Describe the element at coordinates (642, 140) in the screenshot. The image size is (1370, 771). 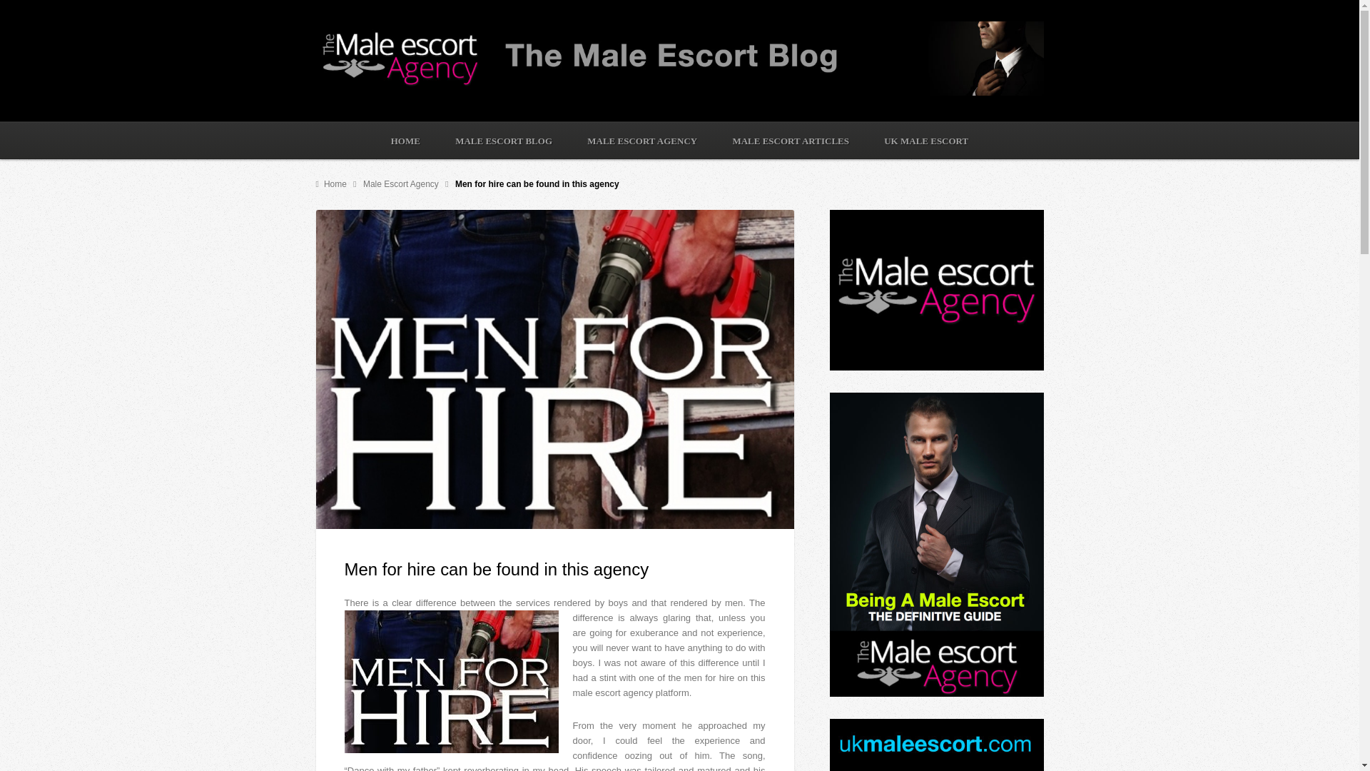
I see `MALE ESCORT AGENCY` at that location.